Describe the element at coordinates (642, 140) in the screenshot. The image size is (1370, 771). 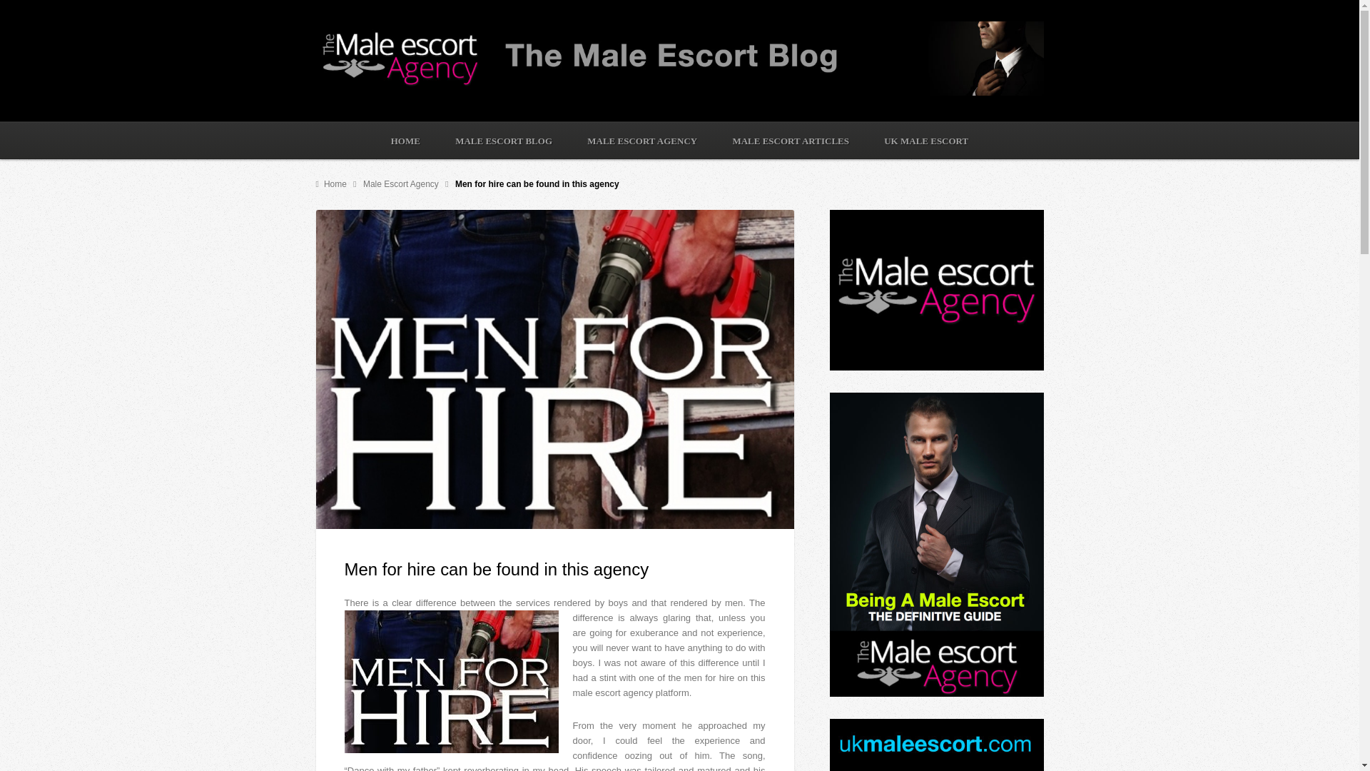
I see `MALE ESCORT AGENCY` at that location.